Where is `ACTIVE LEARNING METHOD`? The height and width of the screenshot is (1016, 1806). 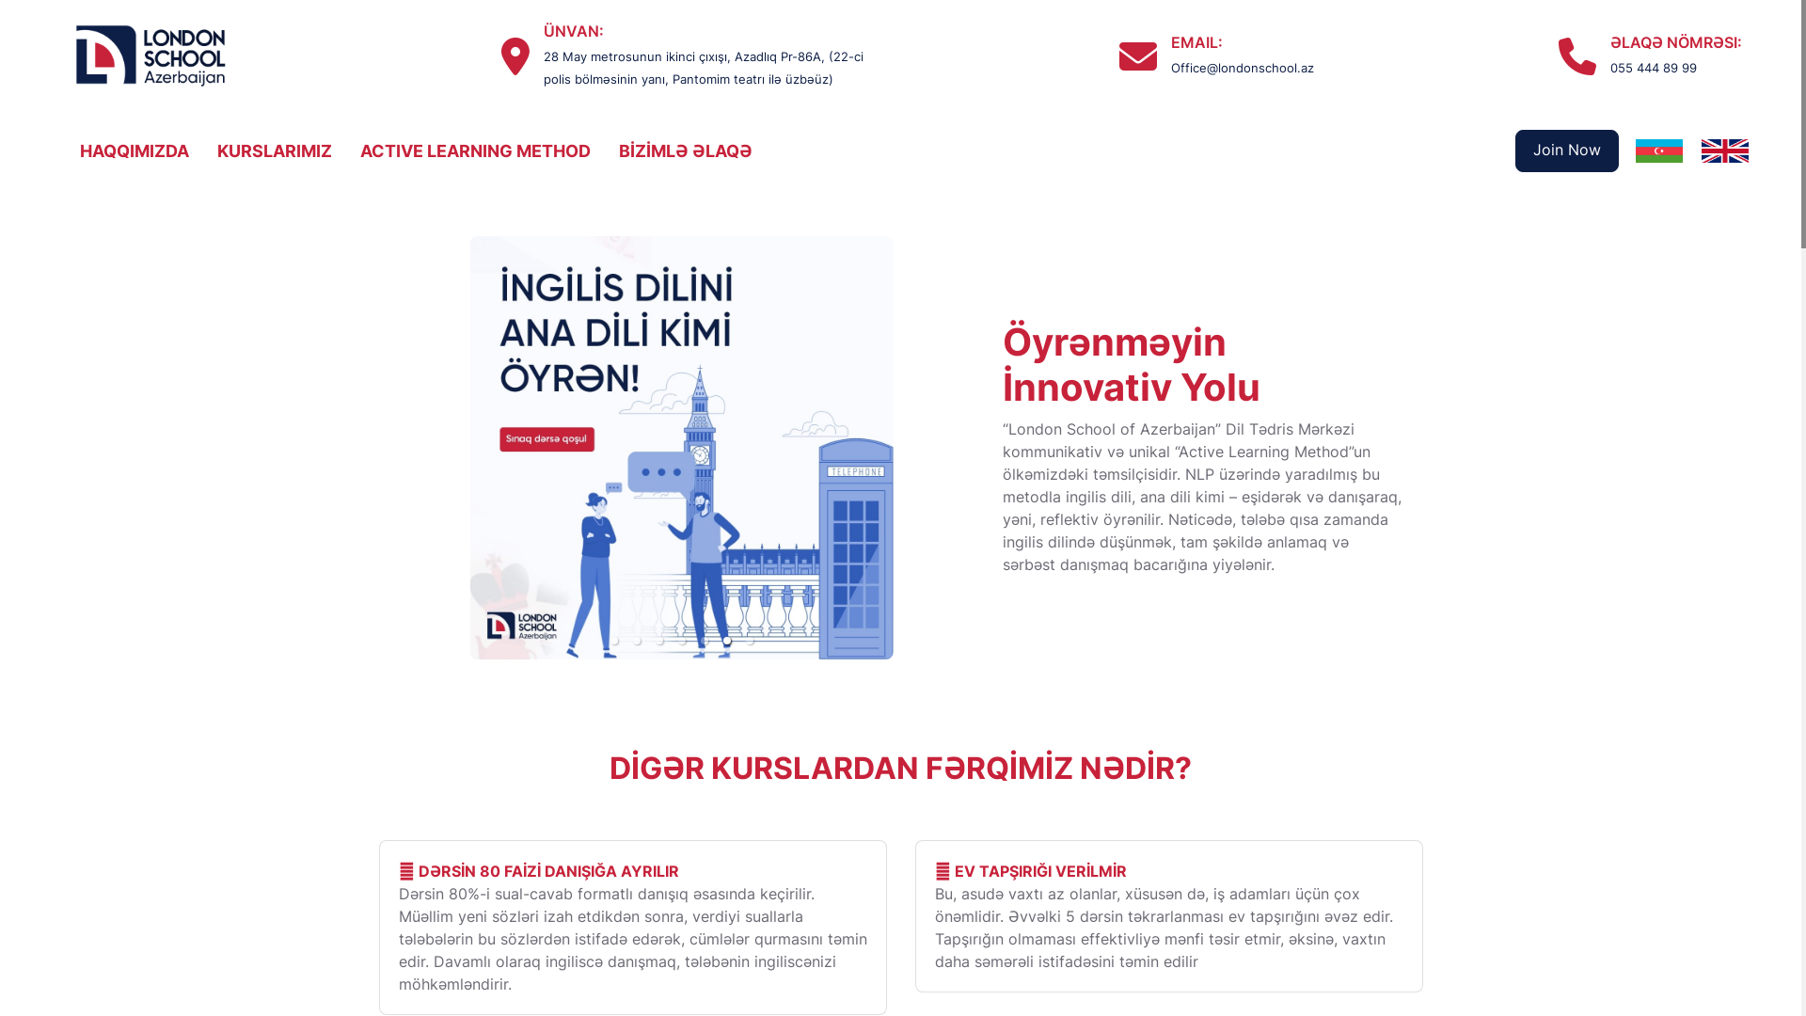
ACTIVE LEARNING METHOD is located at coordinates (476, 151).